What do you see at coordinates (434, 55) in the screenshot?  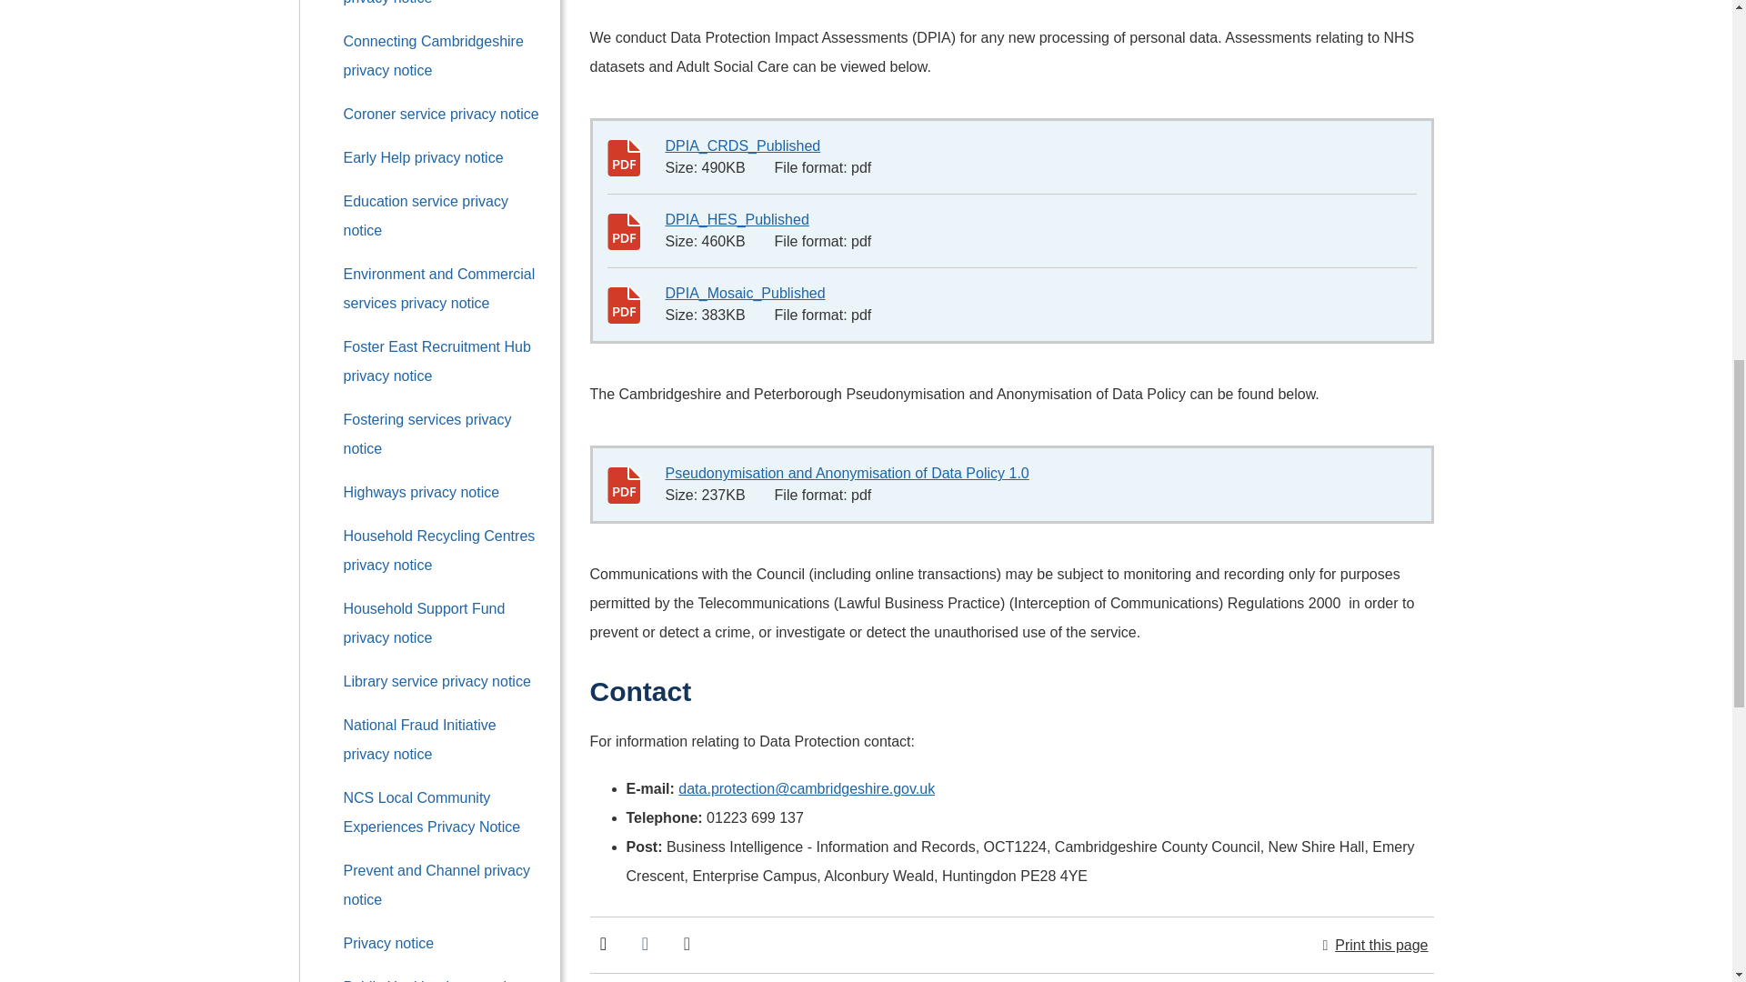 I see `Connecting Cambridgeshire privacy notice` at bounding box center [434, 55].